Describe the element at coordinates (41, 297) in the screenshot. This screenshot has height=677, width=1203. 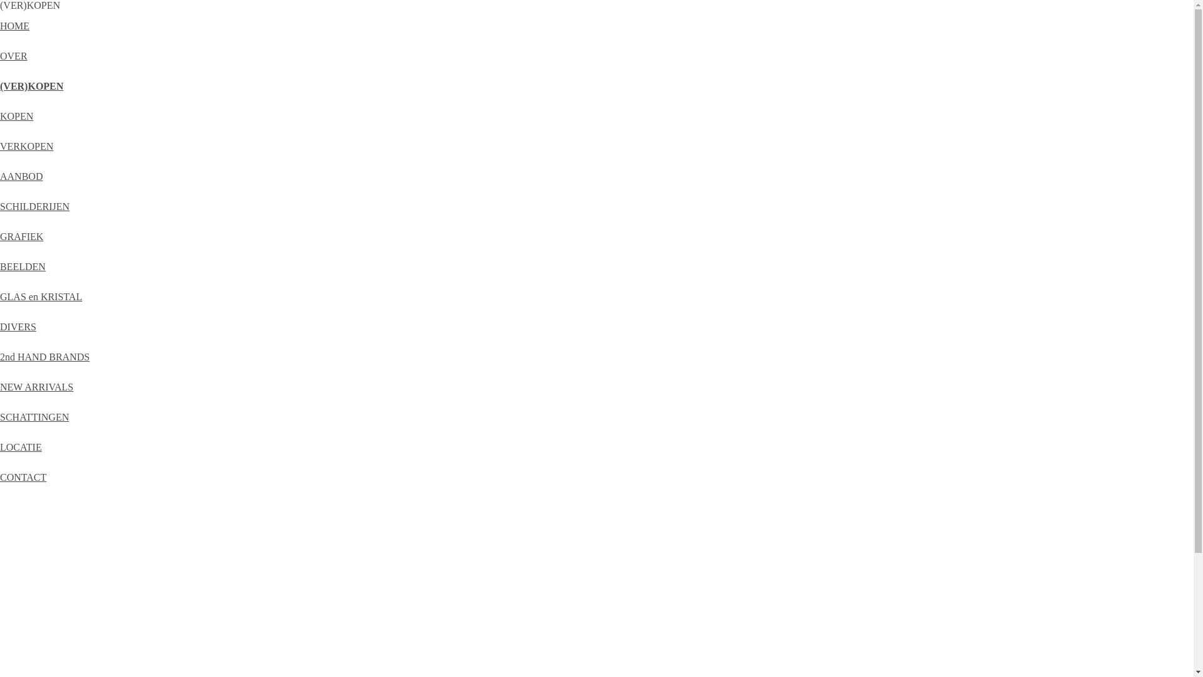
I see `GLAS en KRISTAL` at that location.